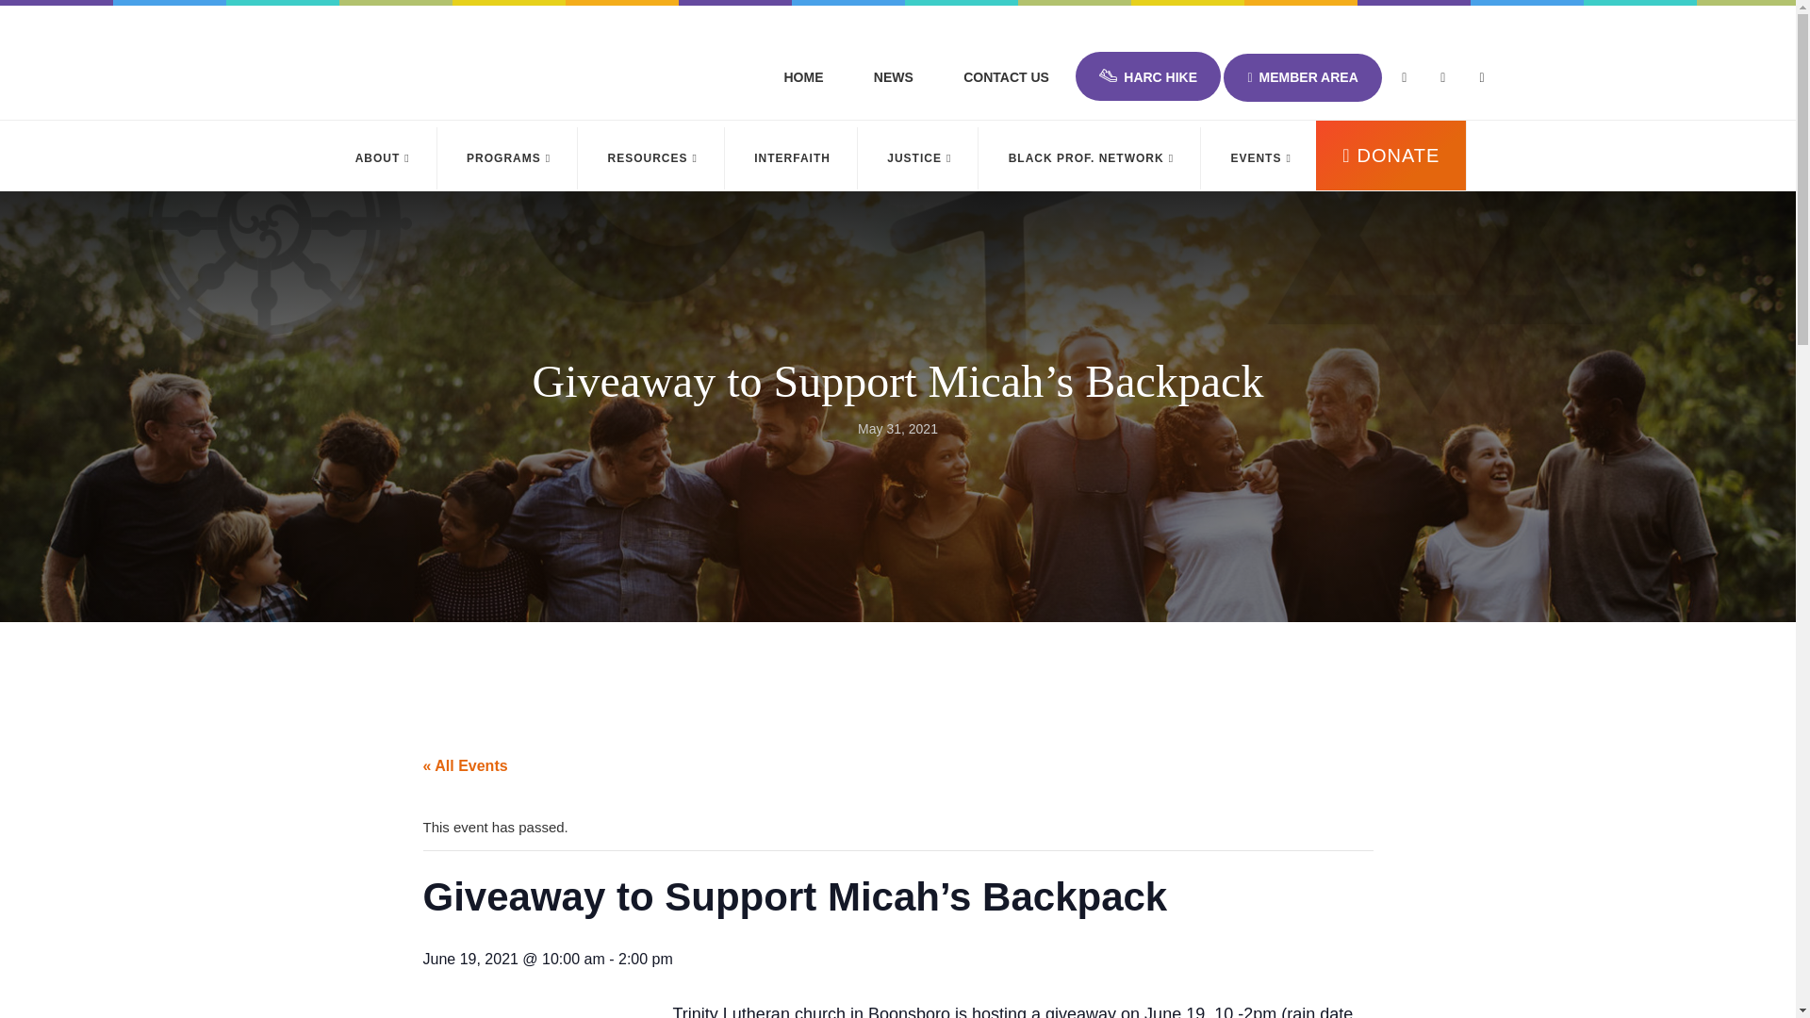 This screenshot has height=1018, width=1810. What do you see at coordinates (894, 77) in the screenshot?
I see `NEWS` at bounding box center [894, 77].